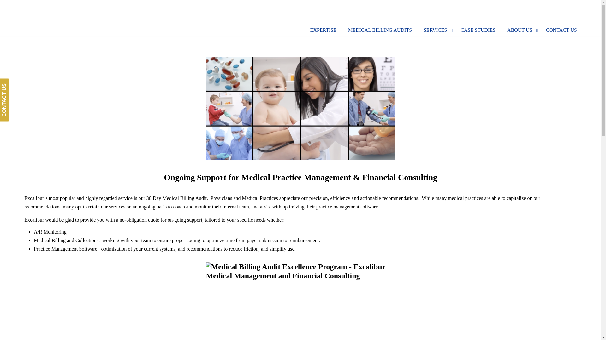 The width and height of the screenshot is (606, 340). I want to click on SERVICES, so click(436, 30).